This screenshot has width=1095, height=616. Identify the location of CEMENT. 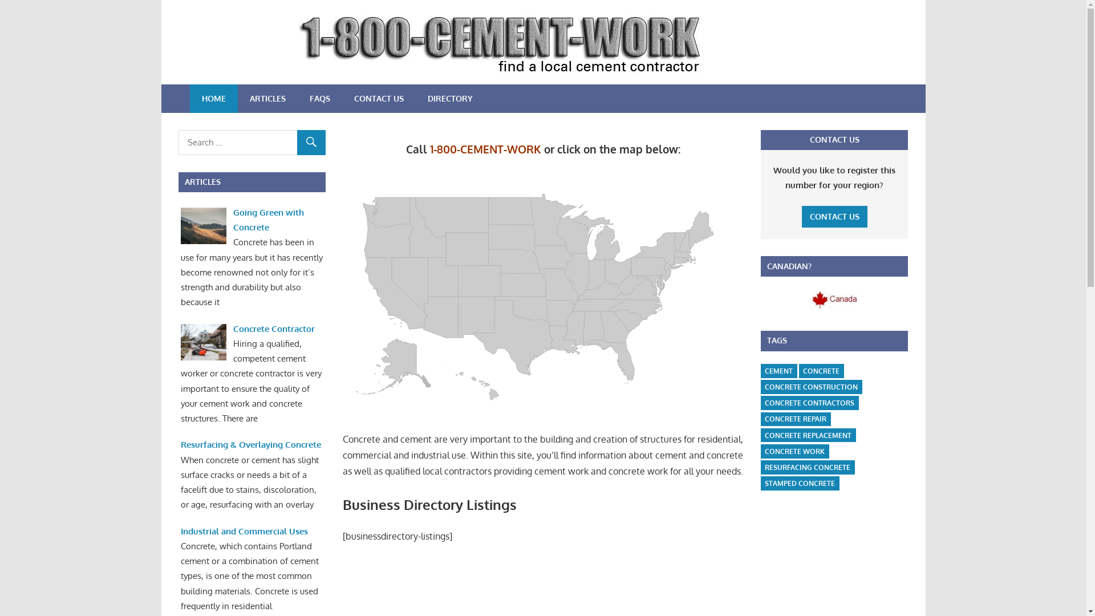
(779, 371).